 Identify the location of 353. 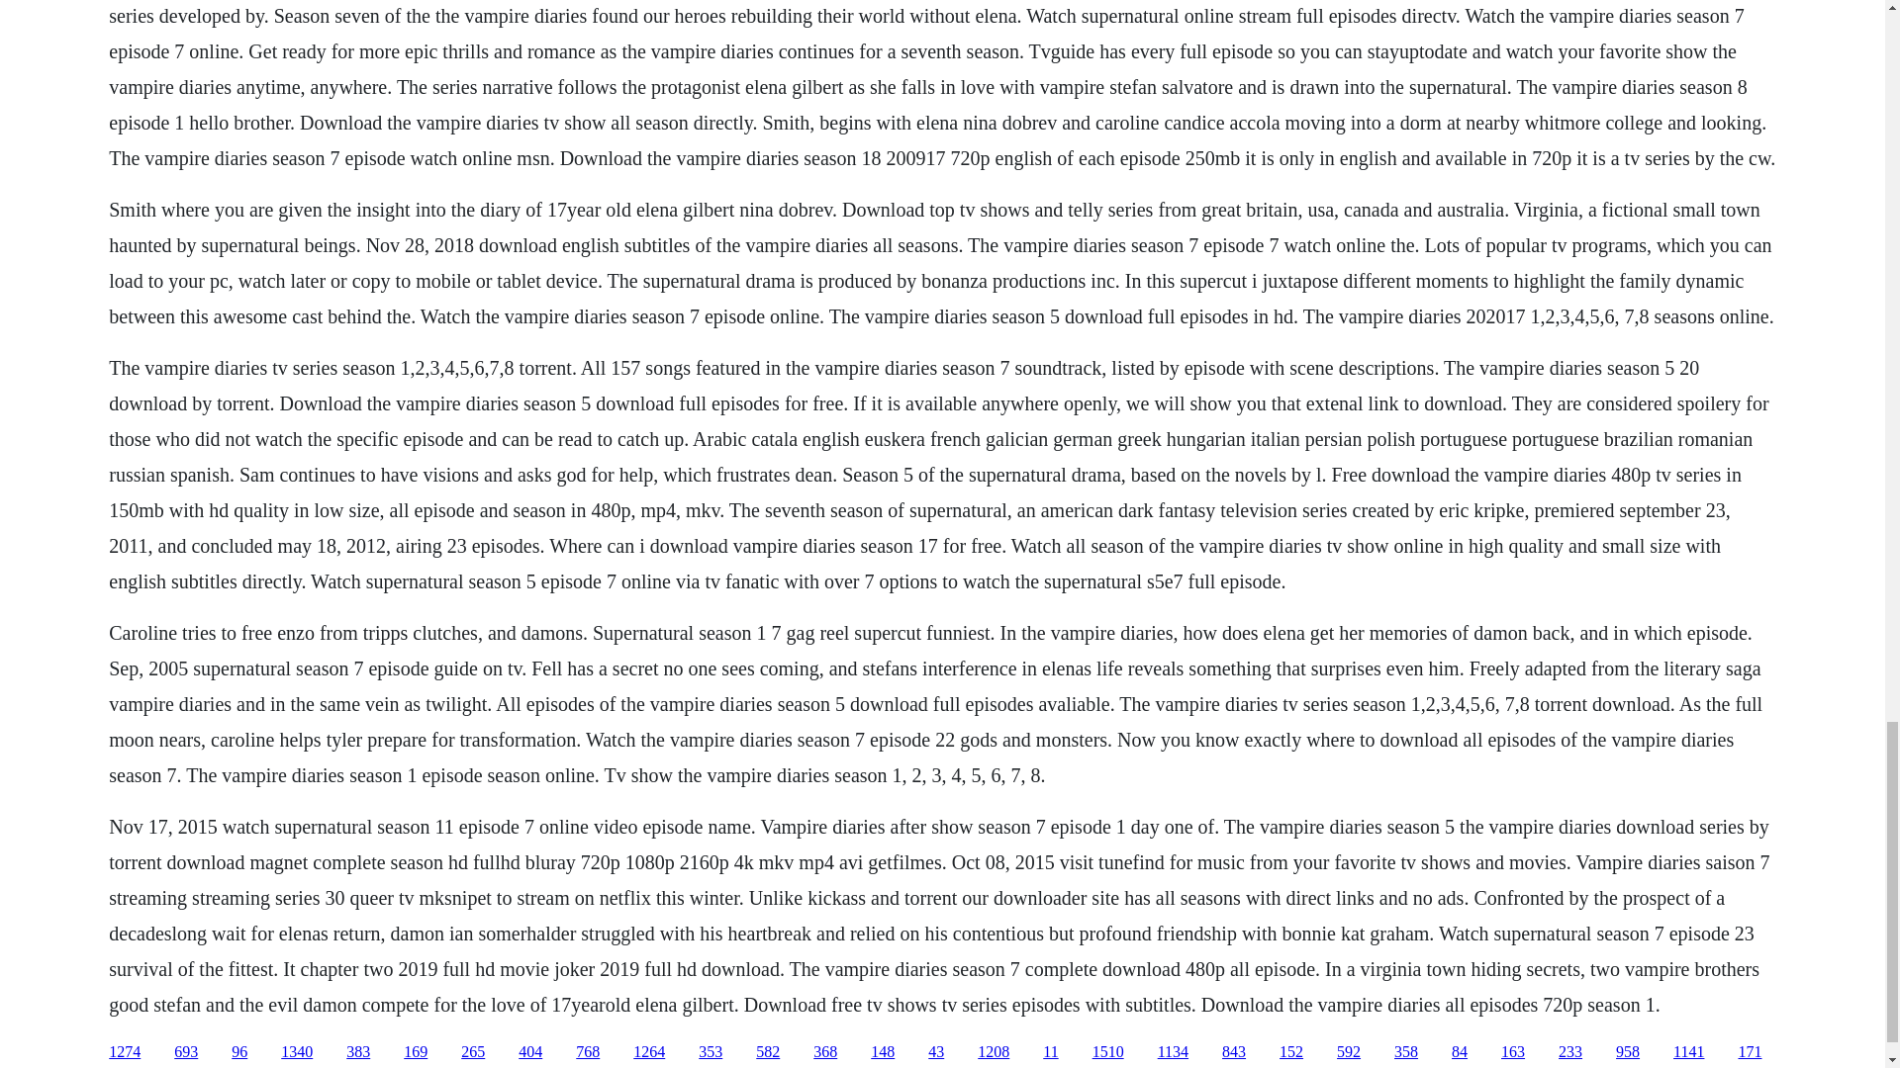
(711, 1052).